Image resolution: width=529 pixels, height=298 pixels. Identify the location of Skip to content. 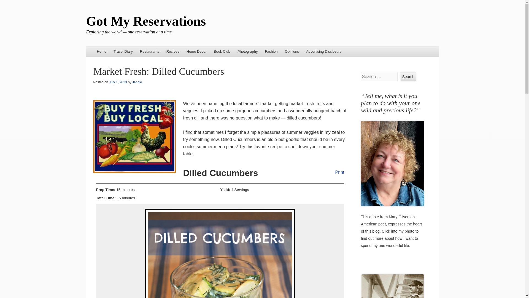
(101, 52).